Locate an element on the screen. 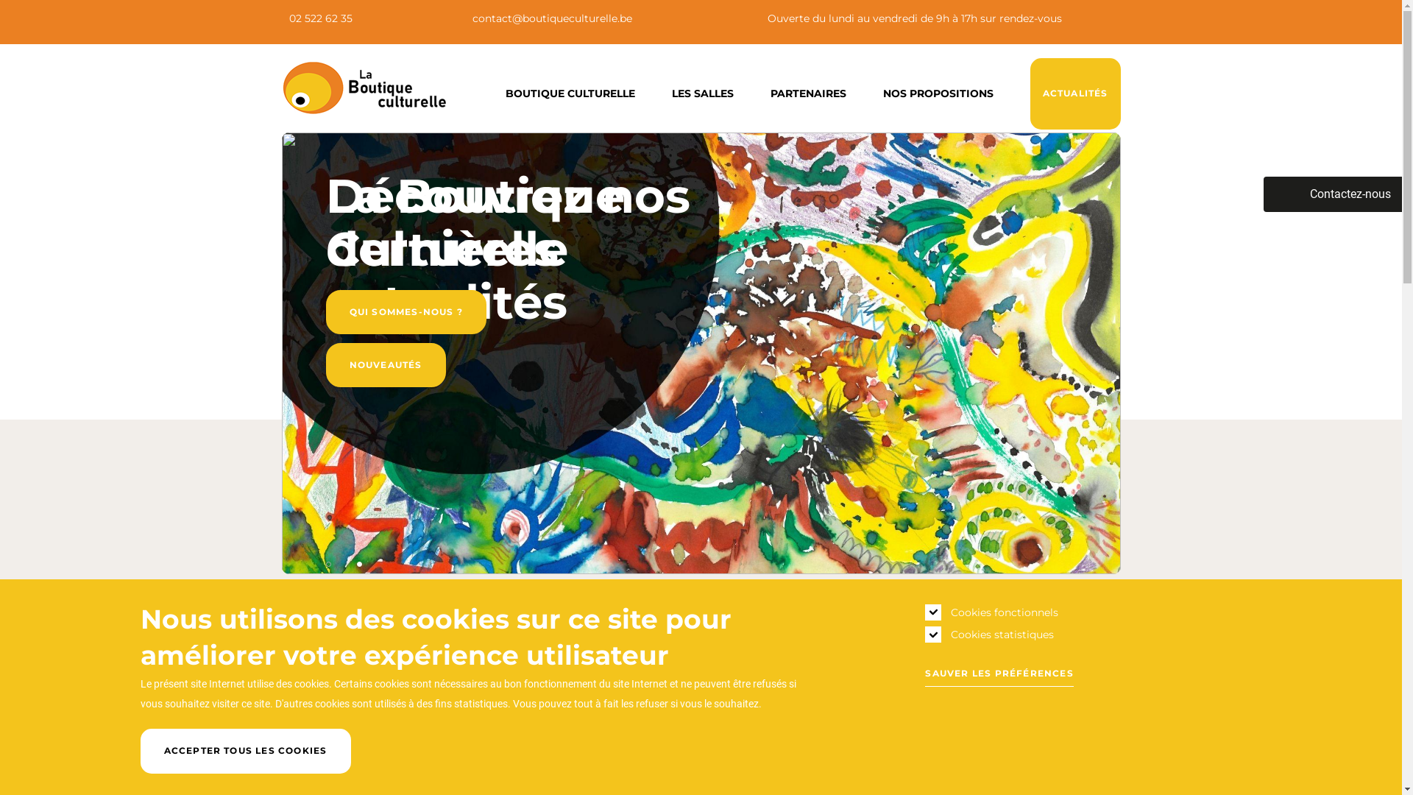 The image size is (1413, 795). 02 522 62 35 is located at coordinates (316, 18).